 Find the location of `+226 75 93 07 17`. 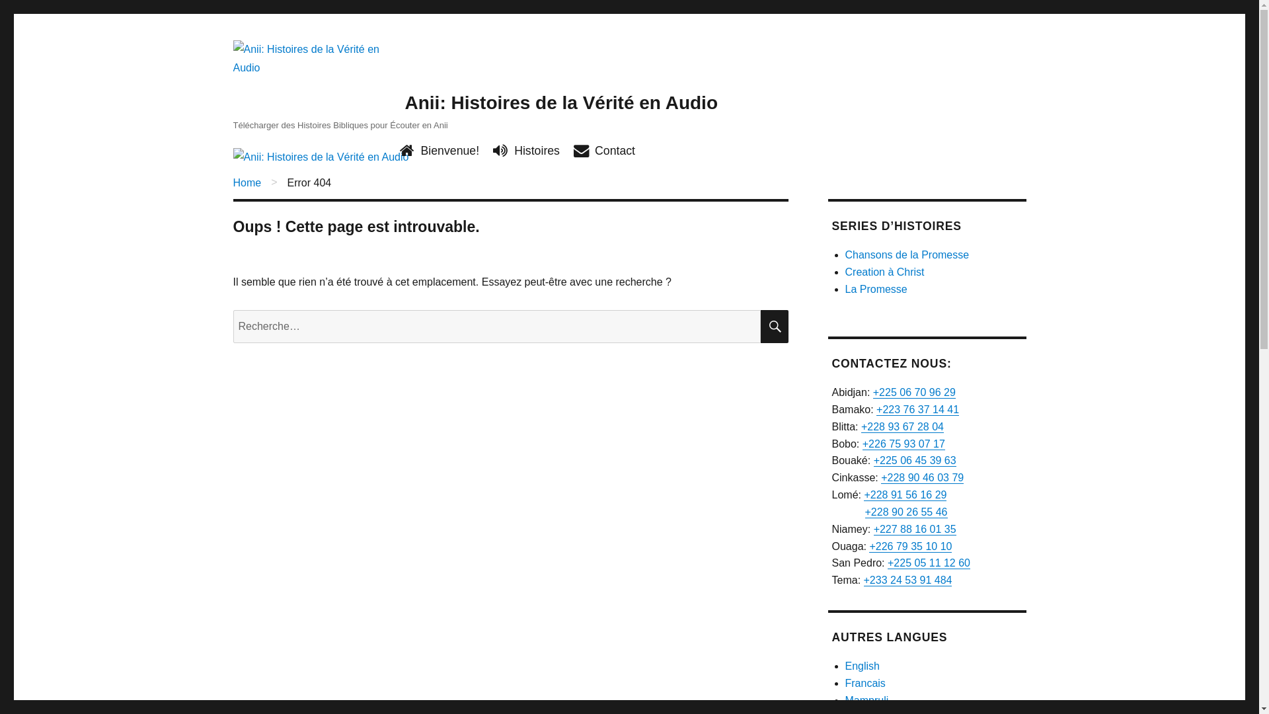

+226 75 93 07 17 is located at coordinates (904, 443).